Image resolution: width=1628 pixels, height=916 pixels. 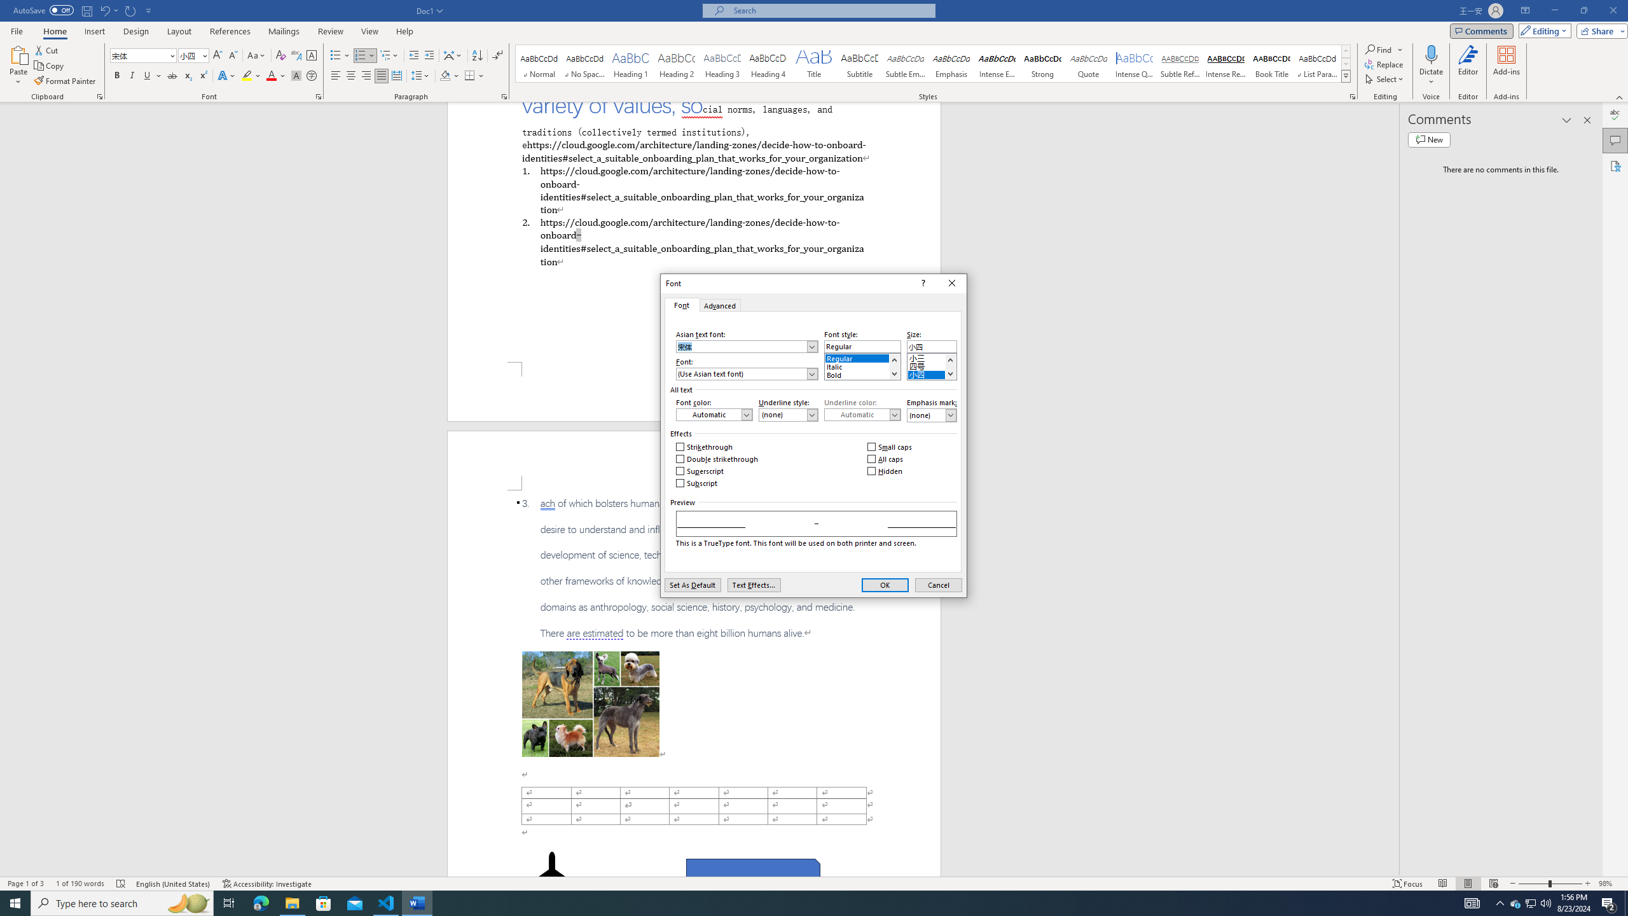 I want to click on Read Mode, so click(x=1443, y=884).